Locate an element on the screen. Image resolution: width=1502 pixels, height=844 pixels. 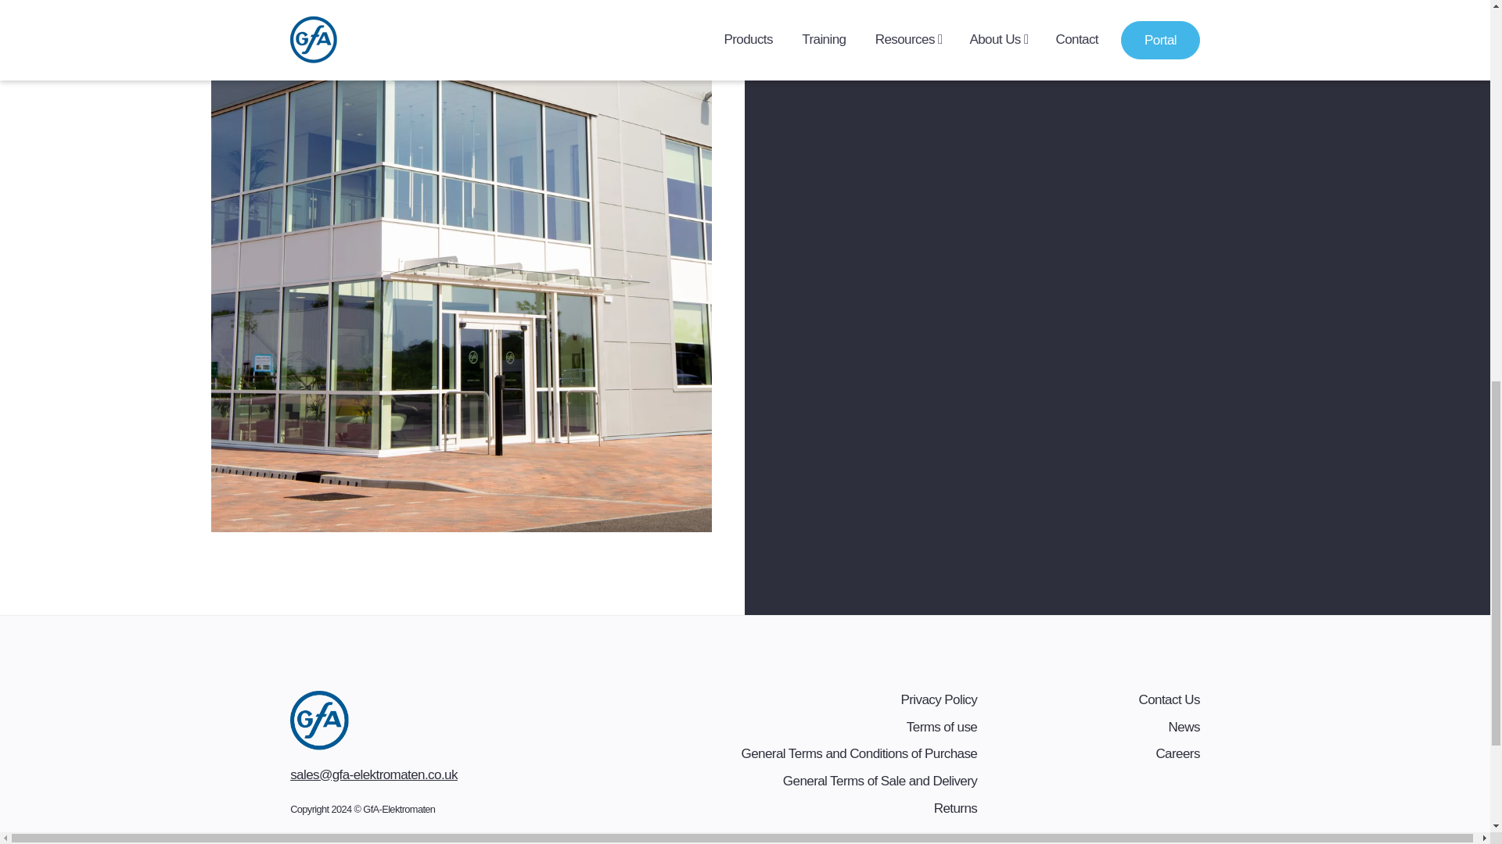
Terms of use is located at coordinates (942, 727).